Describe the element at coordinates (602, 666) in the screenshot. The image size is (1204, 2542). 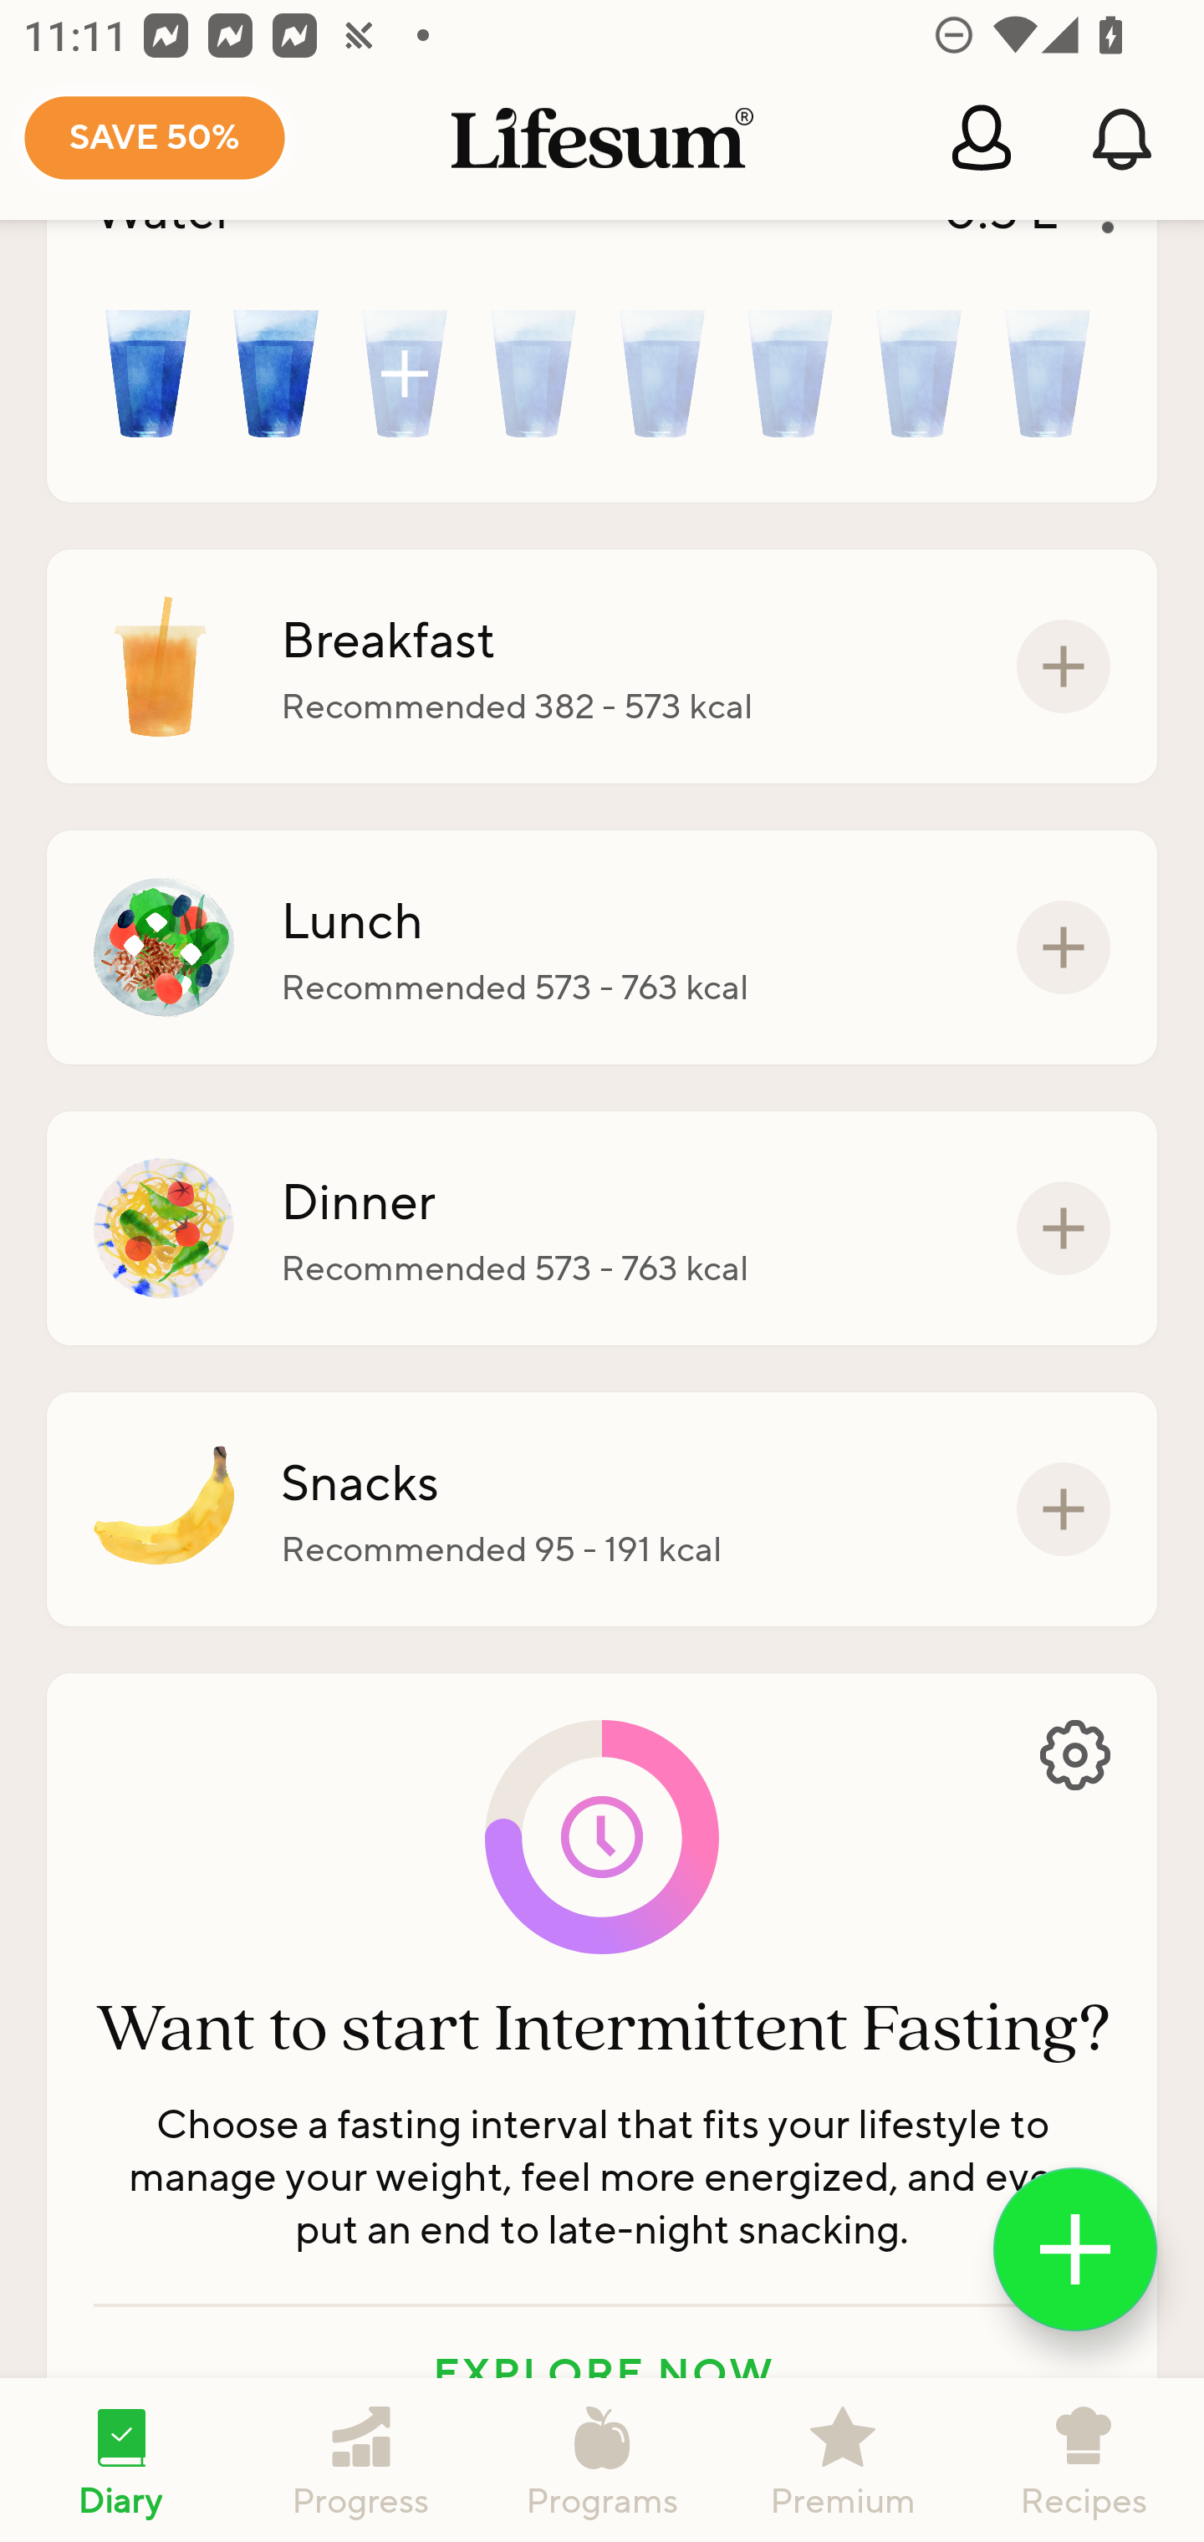
I see `Breakfast Recommended 382 - 573 kcal` at that location.